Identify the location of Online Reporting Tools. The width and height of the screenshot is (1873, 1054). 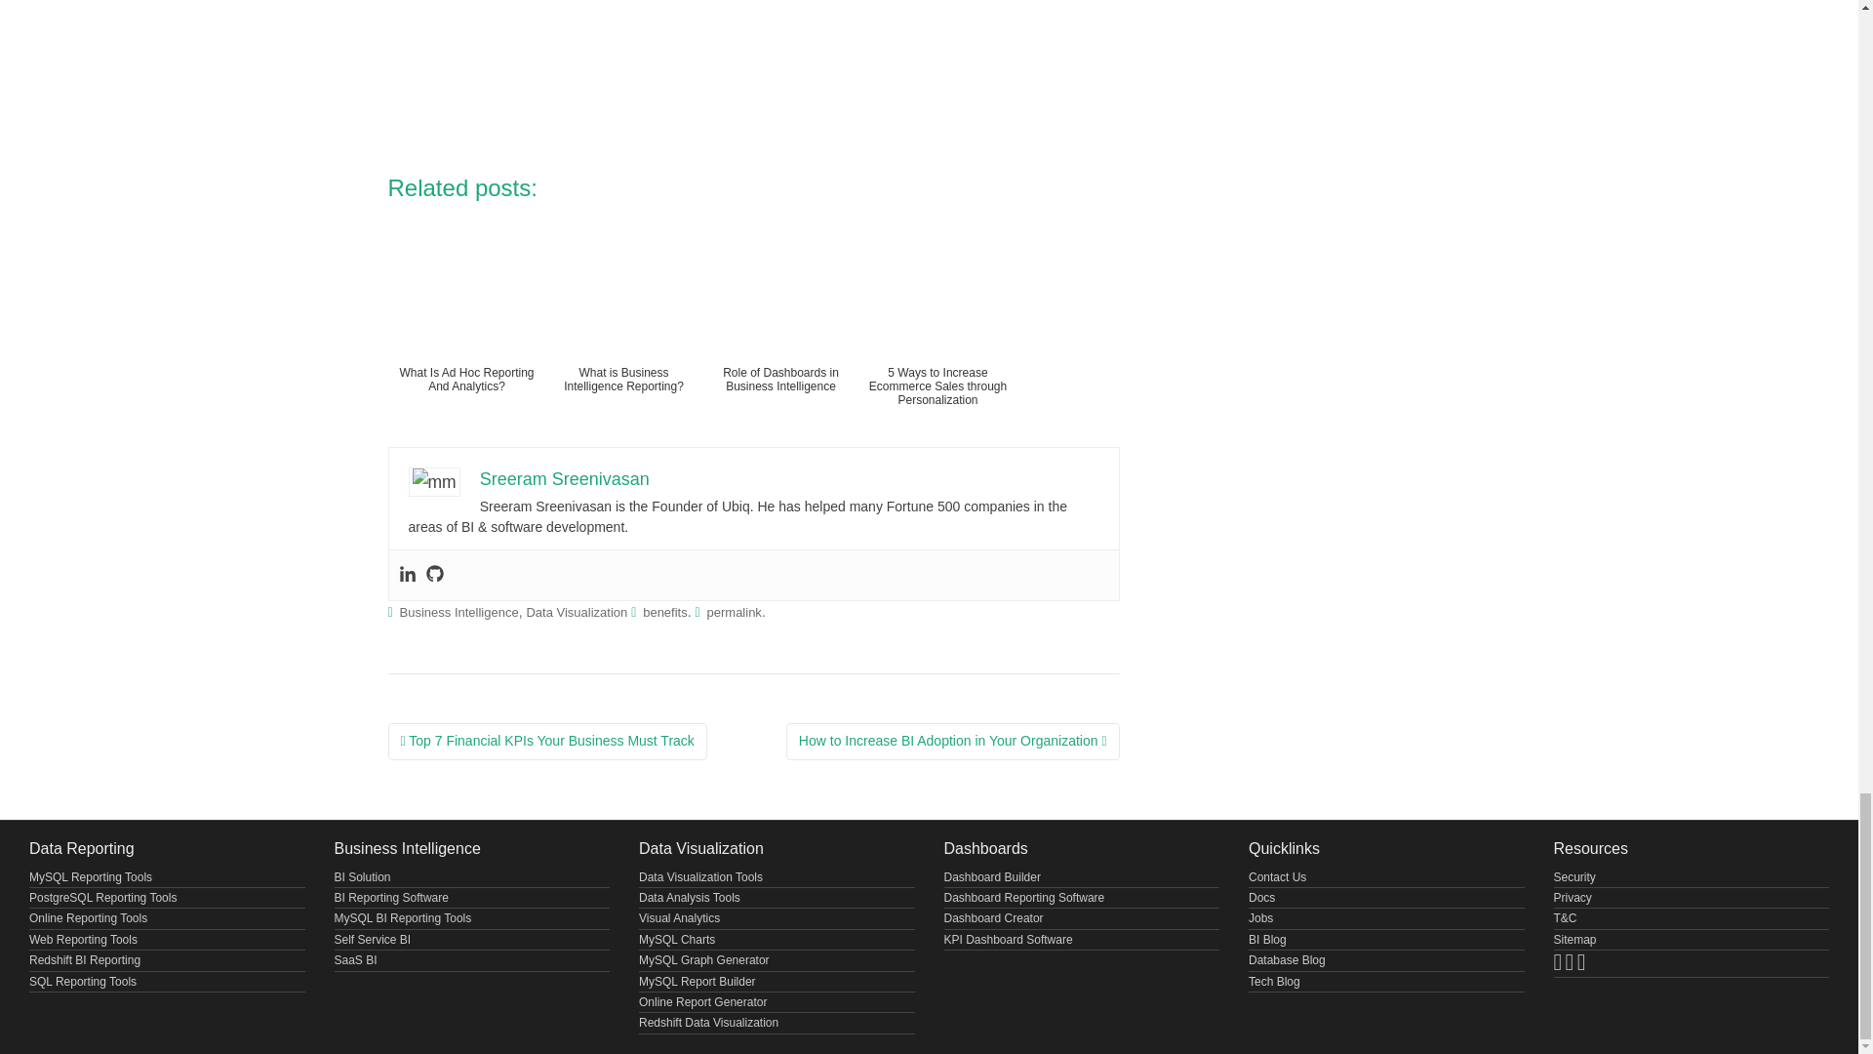
(88, 918).